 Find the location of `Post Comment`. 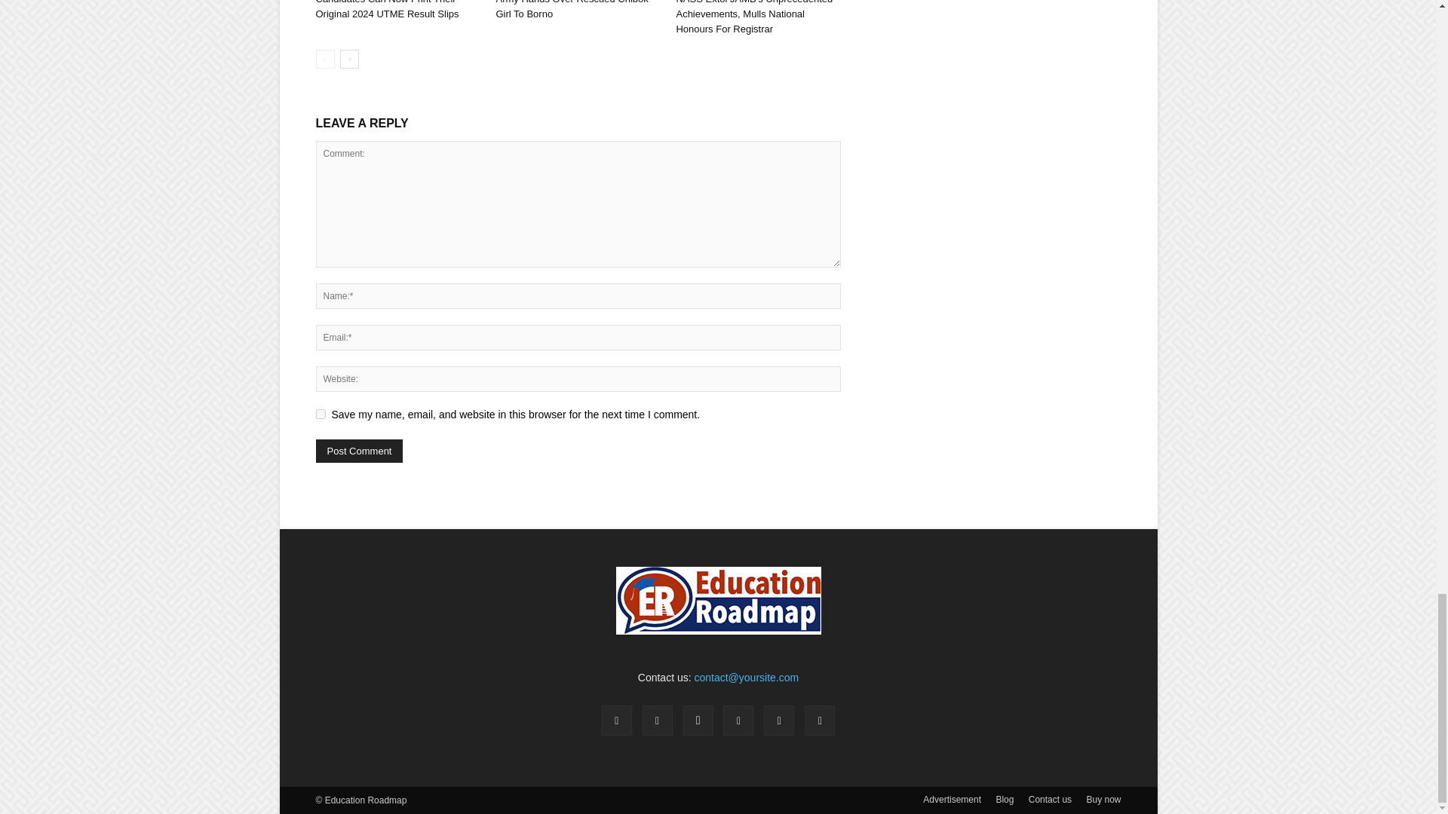

Post Comment is located at coordinates (359, 451).